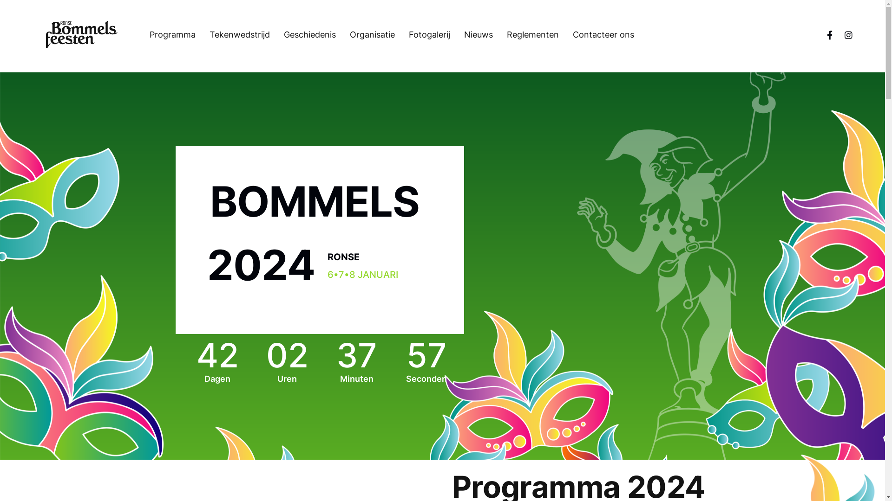 The height and width of the screenshot is (501, 892). What do you see at coordinates (379, 35) in the screenshot?
I see `Organisatie` at bounding box center [379, 35].